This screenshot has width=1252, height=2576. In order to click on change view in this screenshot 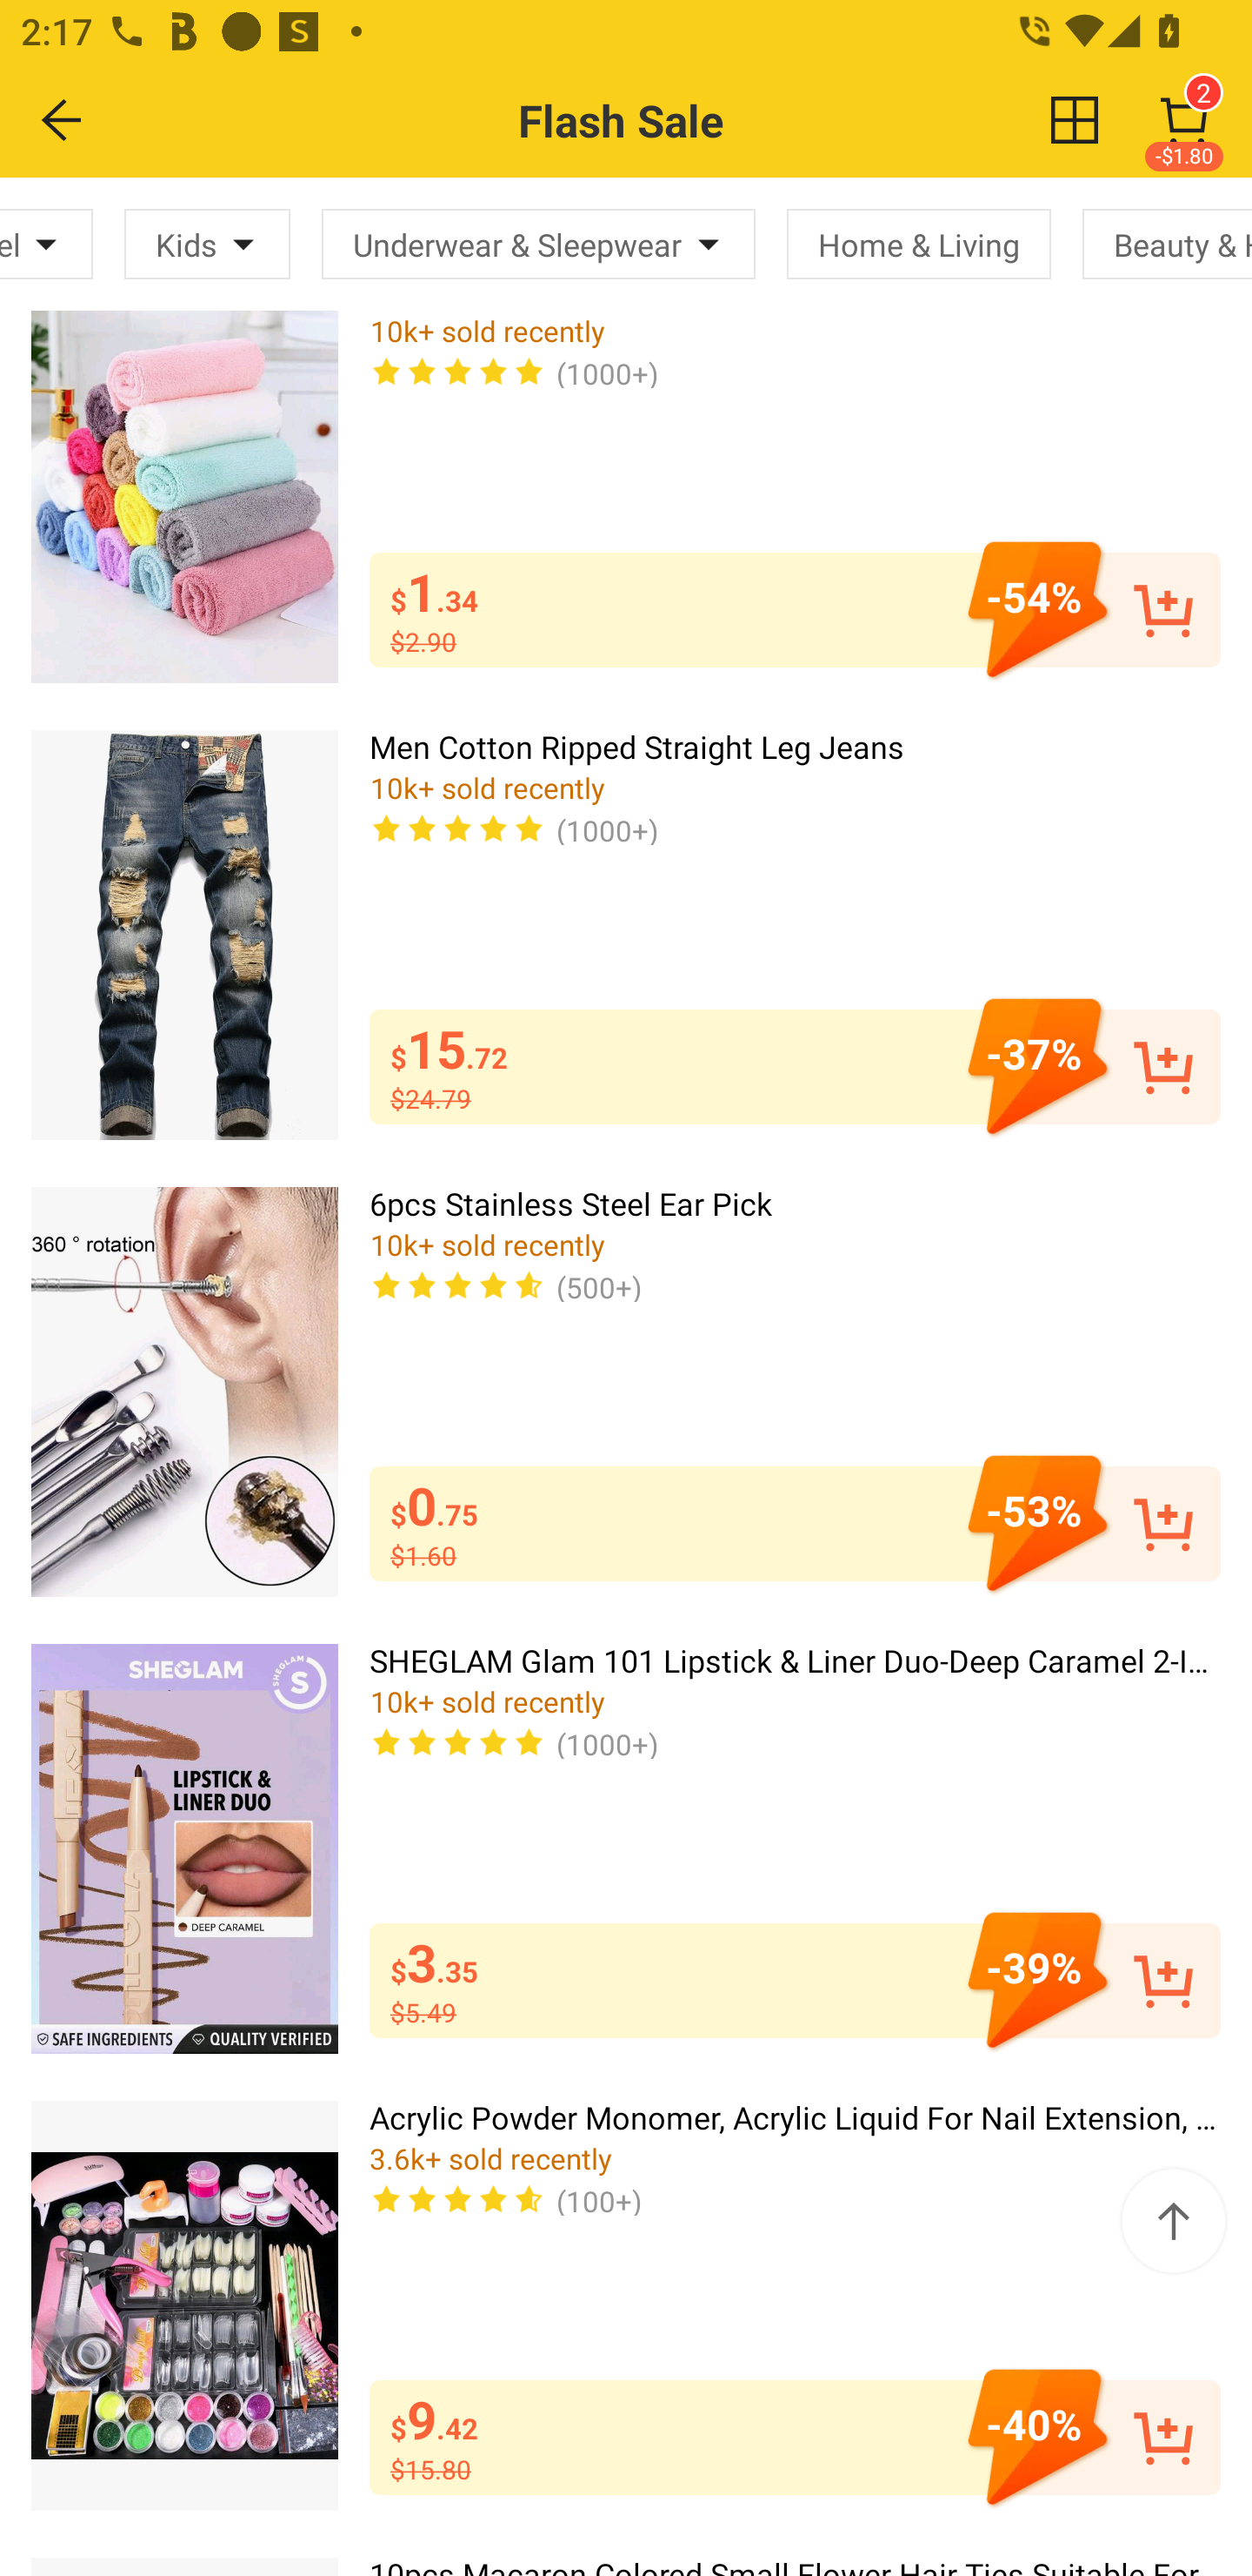, I will do `click(1075, 119)`.